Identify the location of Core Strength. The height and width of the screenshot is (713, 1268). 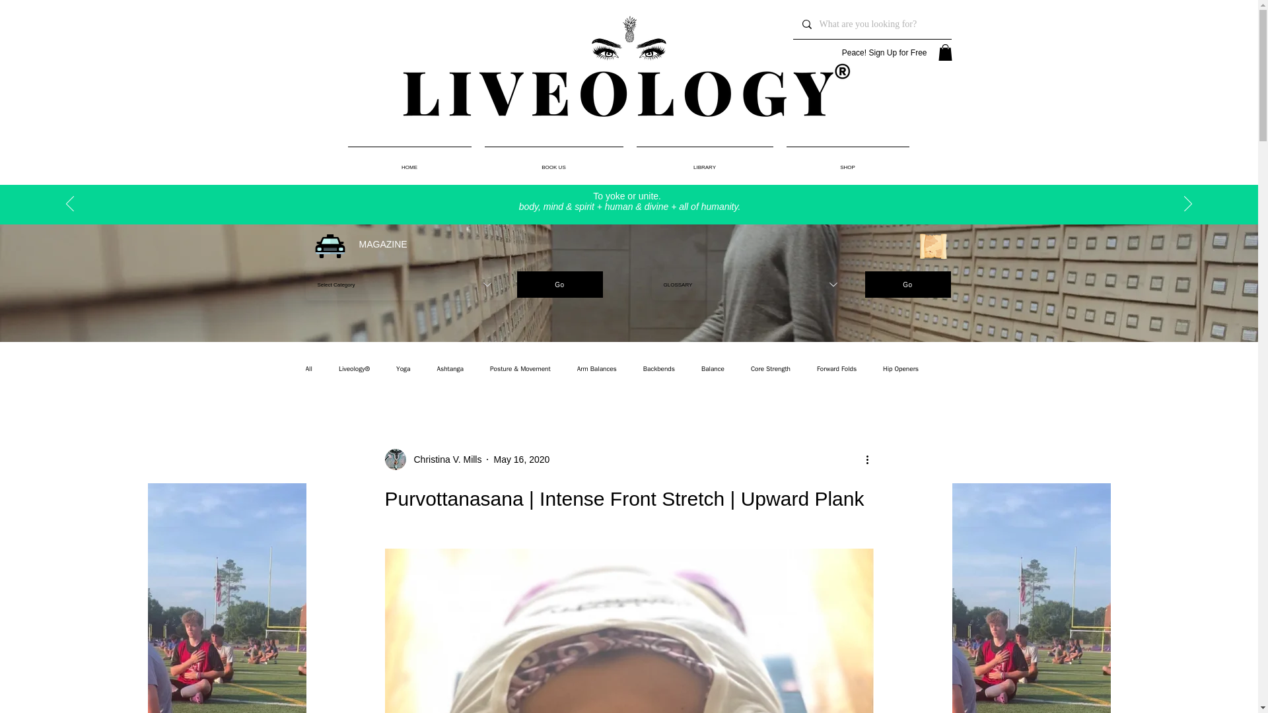
(770, 368).